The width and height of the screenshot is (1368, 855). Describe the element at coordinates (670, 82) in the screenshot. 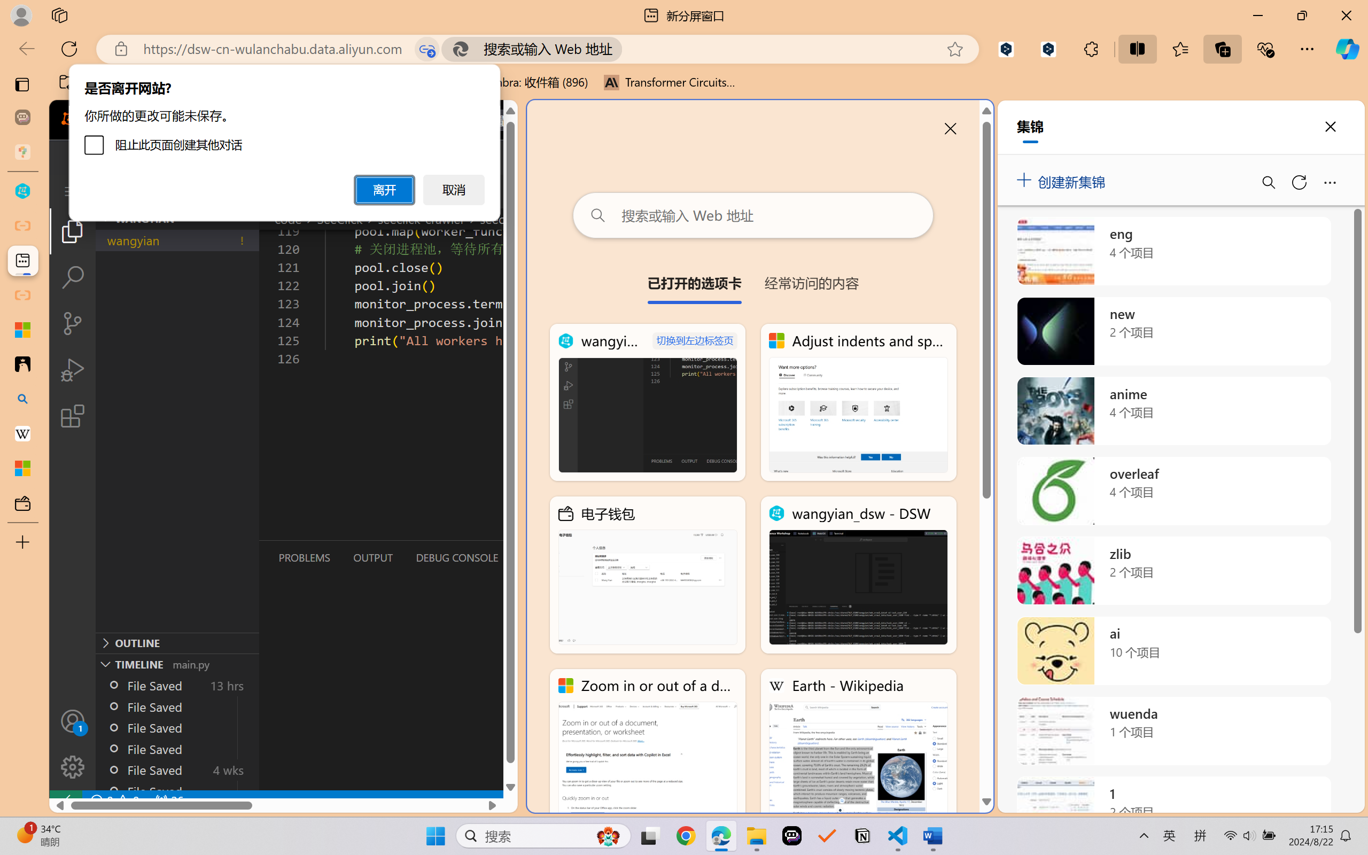

I see `Transformer Circuits Thread` at that location.